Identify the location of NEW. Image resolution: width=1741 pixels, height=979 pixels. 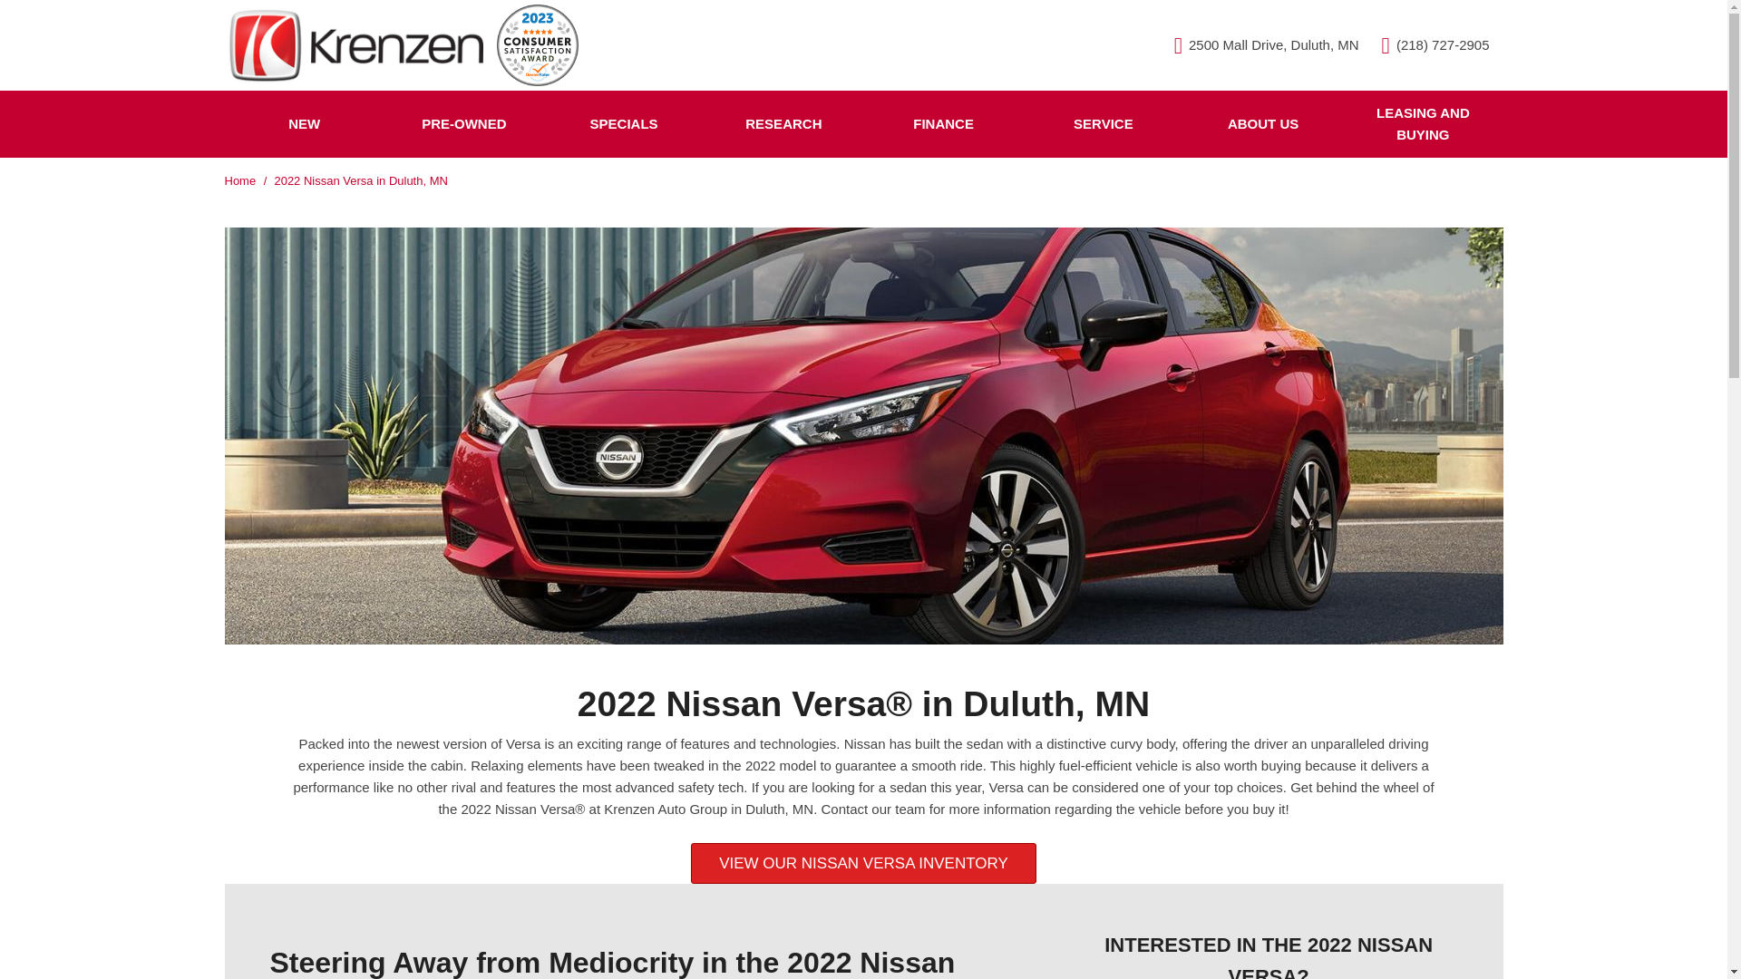
(305, 123).